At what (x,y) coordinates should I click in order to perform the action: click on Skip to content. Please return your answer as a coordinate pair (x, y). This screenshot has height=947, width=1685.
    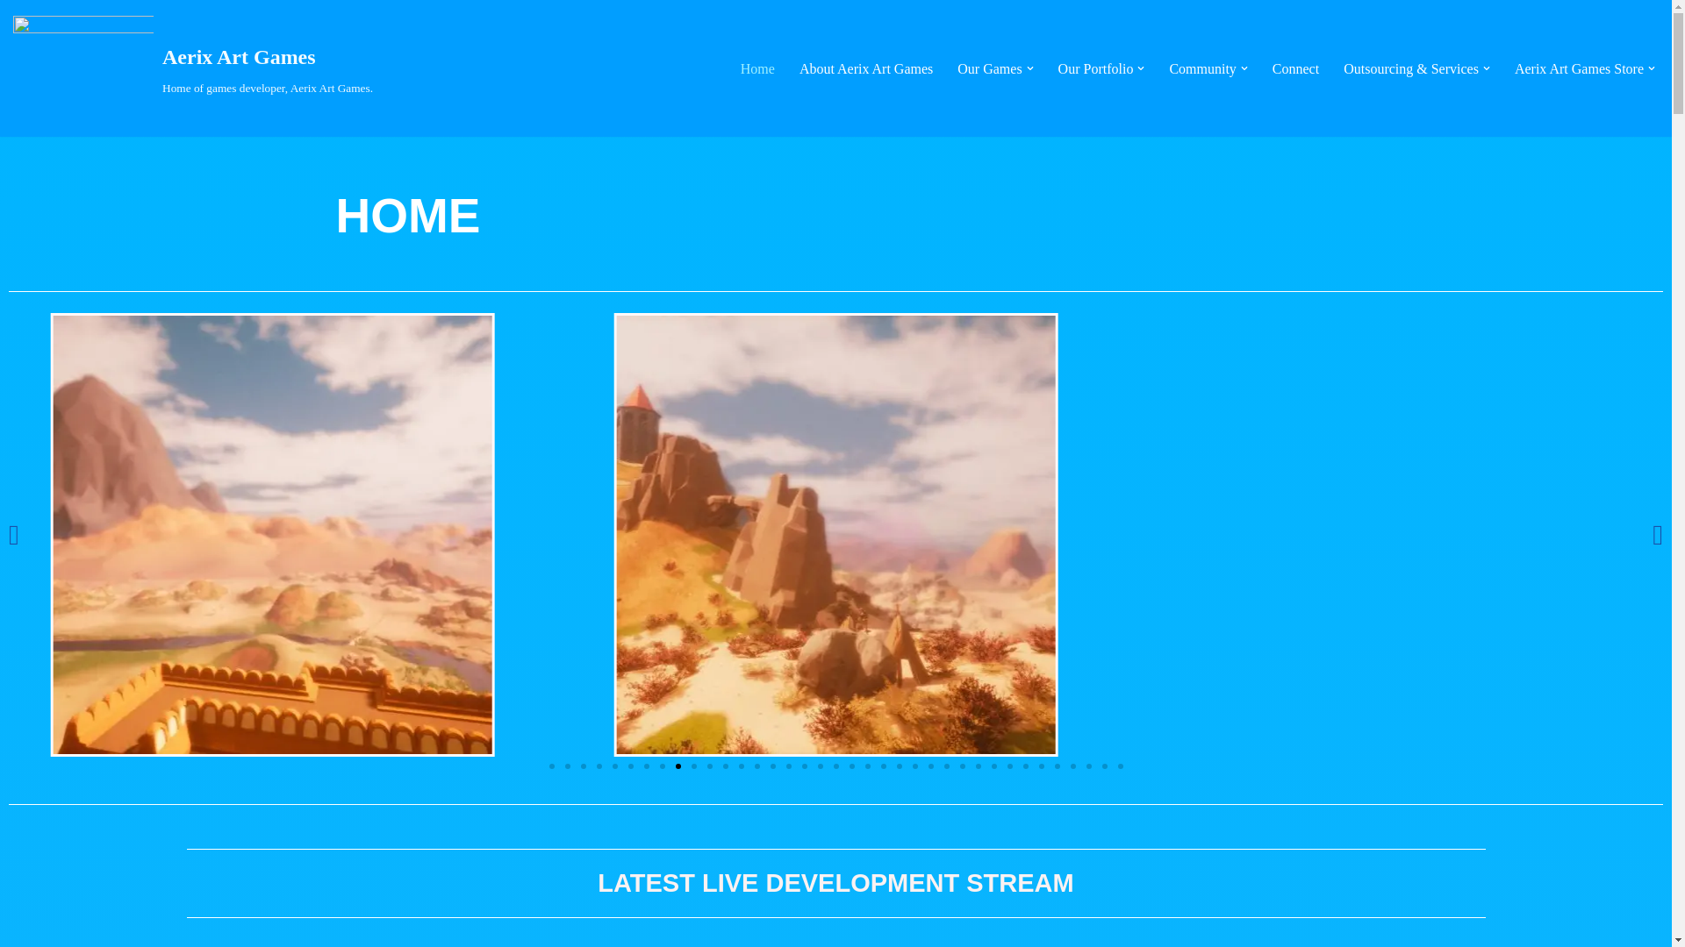
    Looking at the image, I should click on (13, 37).